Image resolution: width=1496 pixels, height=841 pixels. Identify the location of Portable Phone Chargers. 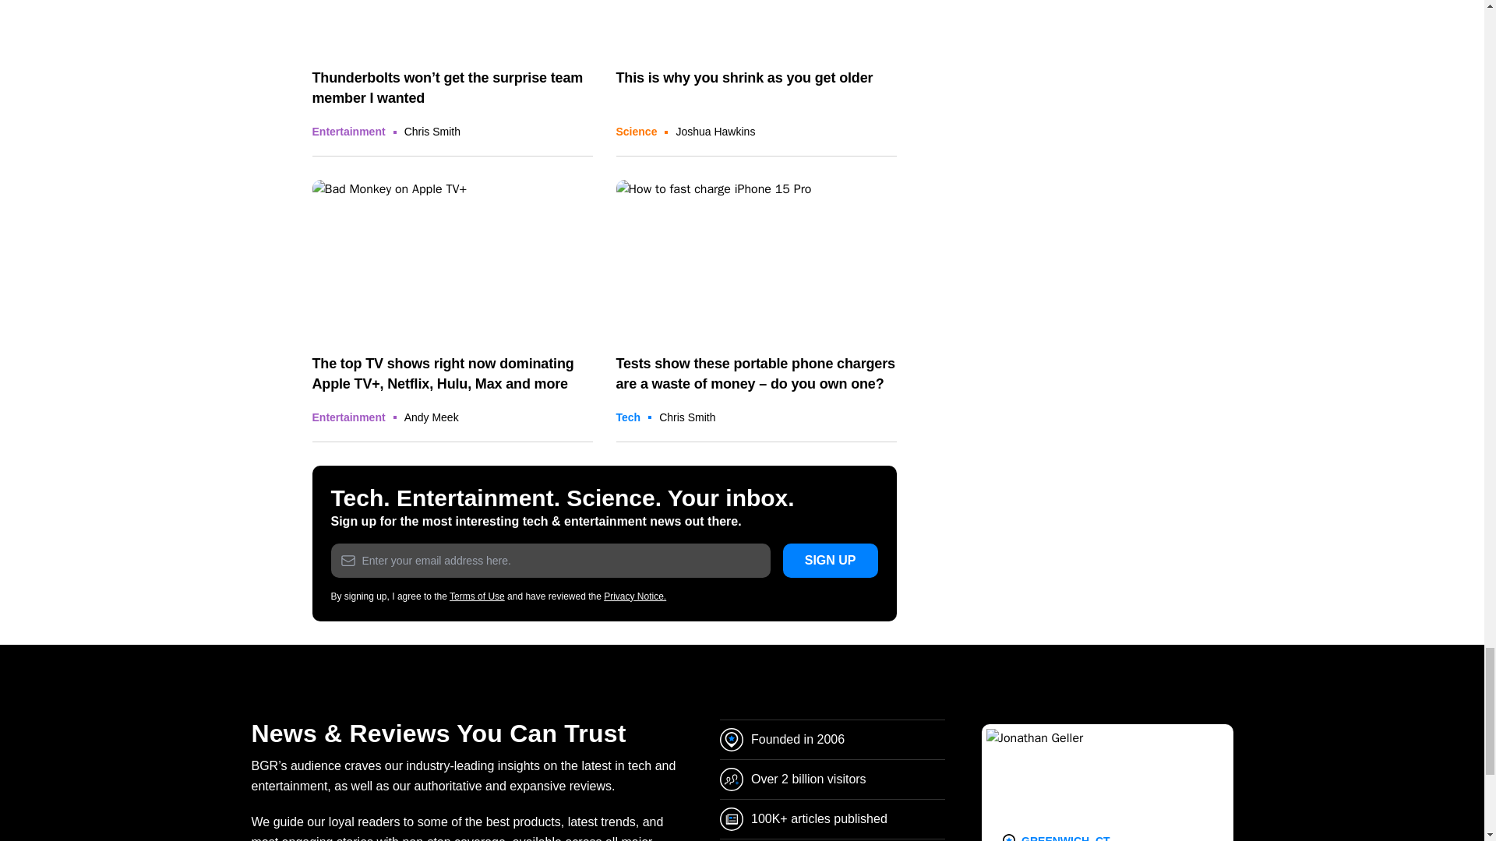
(756, 259).